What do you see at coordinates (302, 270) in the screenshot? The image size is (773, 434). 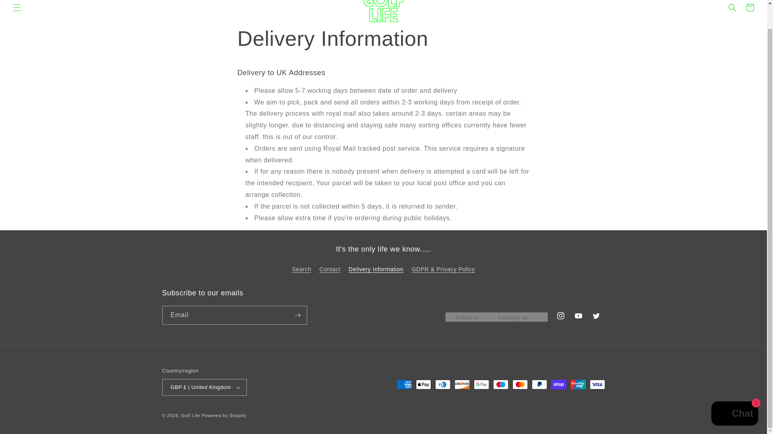 I see `Search` at bounding box center [302, 270].